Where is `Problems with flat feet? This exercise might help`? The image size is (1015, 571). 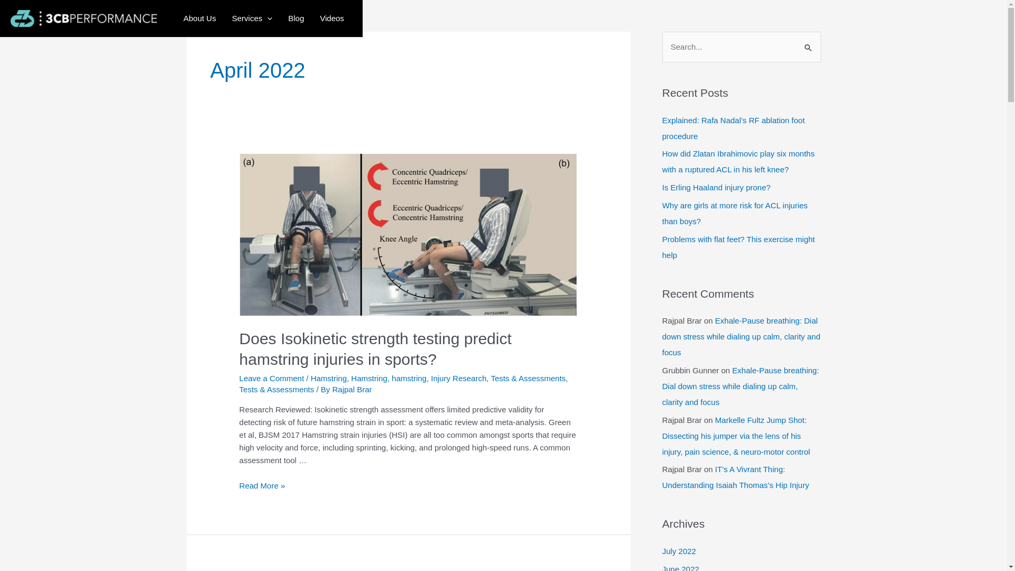
Problems with flat feet? This exercise might help is located at coordinates (738, 247).